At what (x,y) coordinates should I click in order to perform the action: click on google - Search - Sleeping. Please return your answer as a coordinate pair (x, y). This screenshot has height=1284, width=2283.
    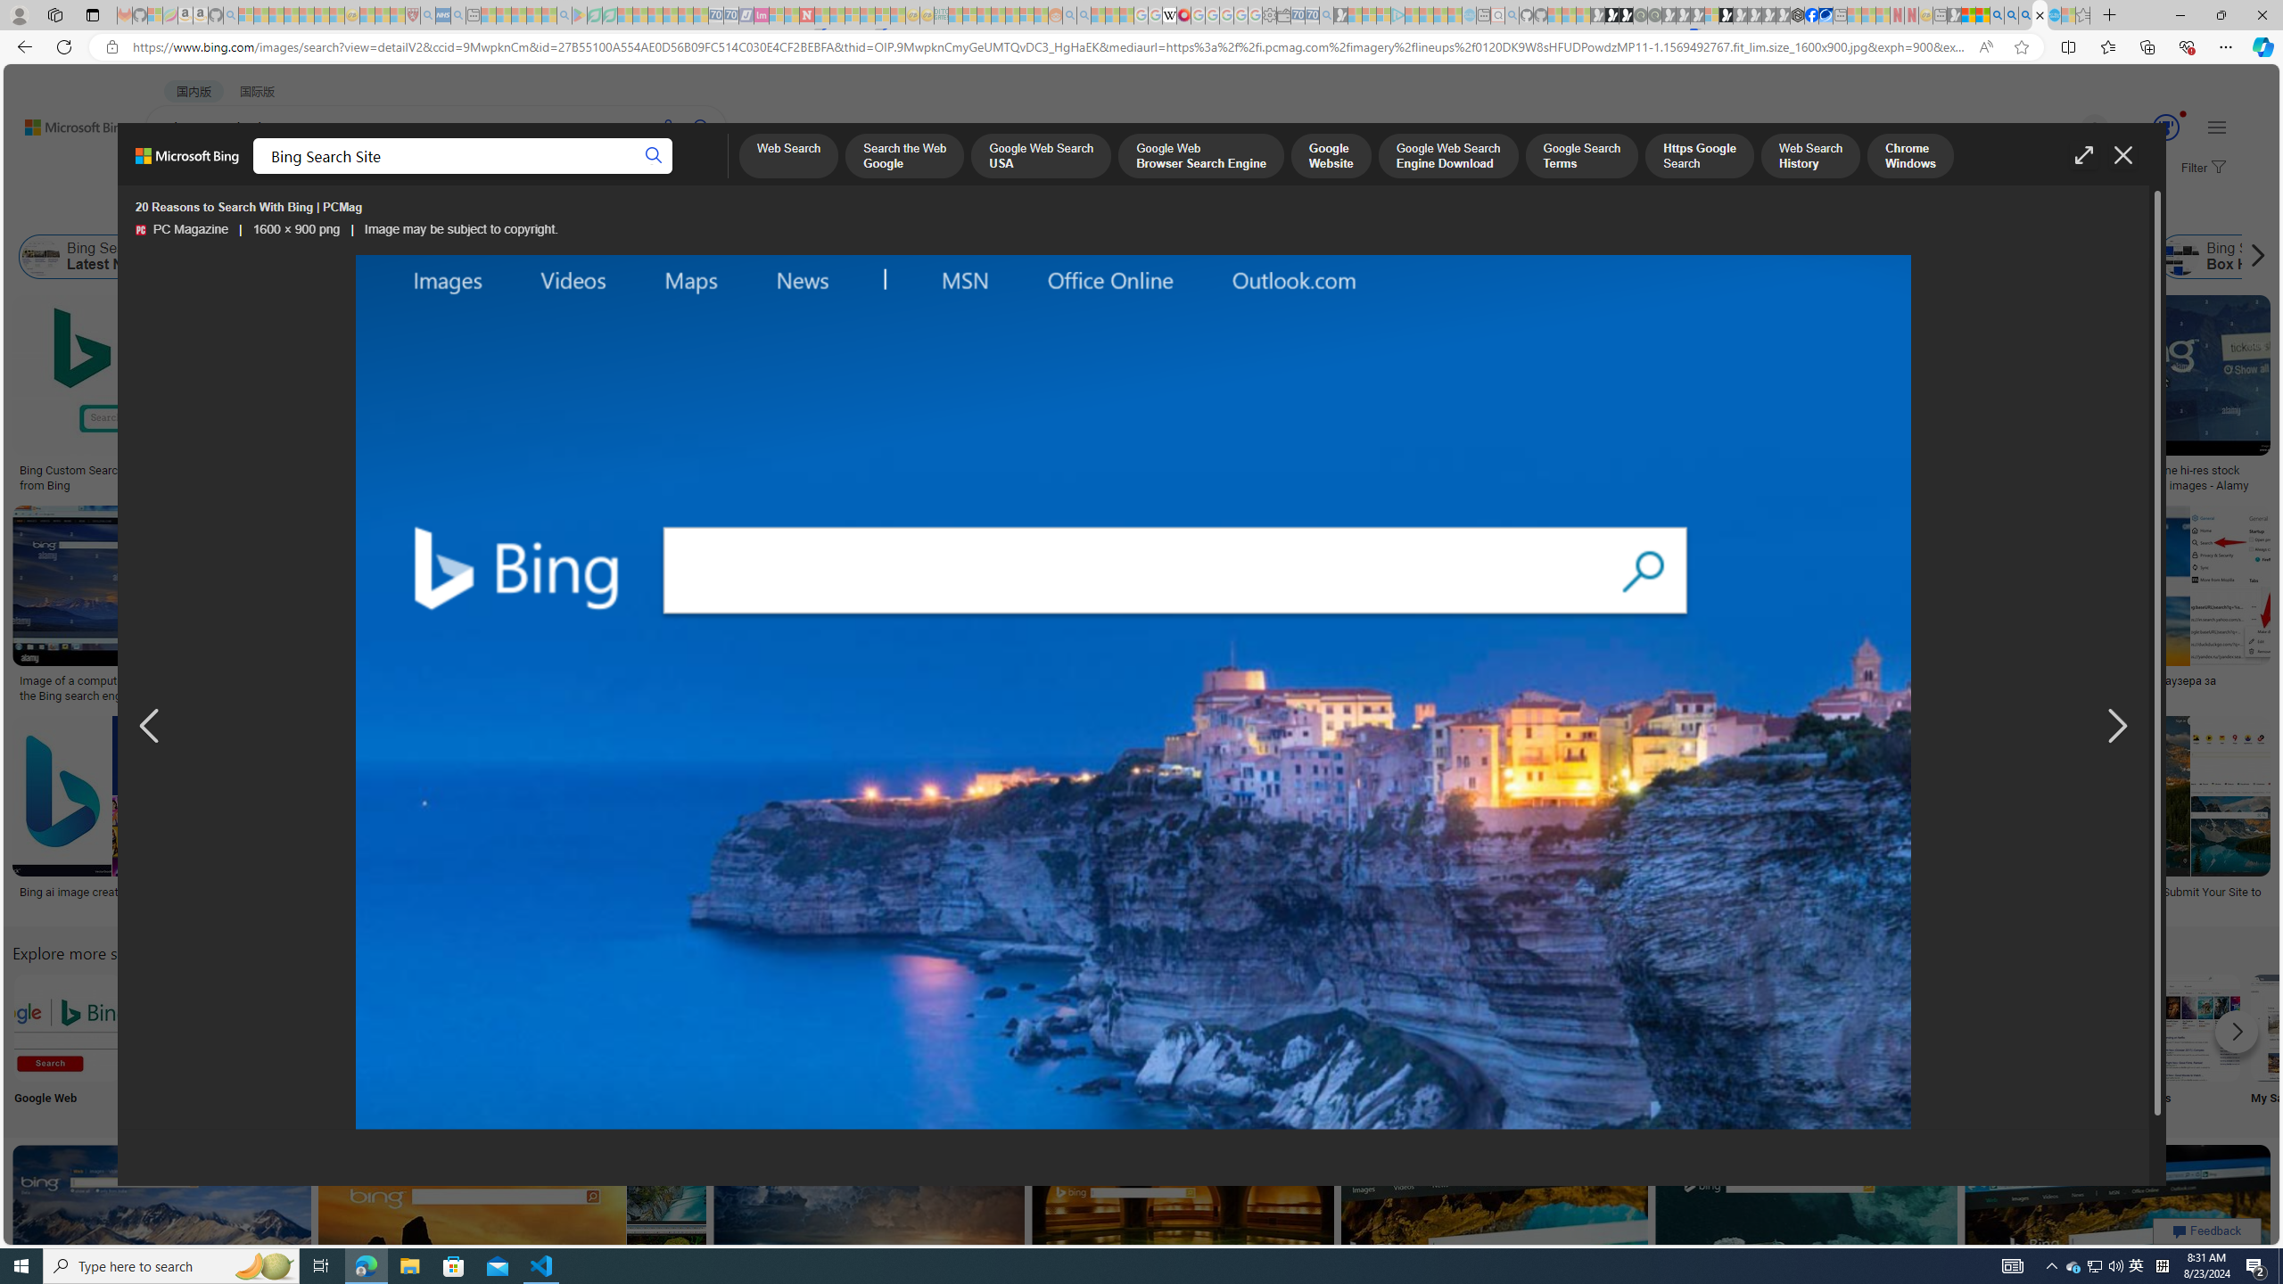
    Looking at the image, I should click on (565, 15).